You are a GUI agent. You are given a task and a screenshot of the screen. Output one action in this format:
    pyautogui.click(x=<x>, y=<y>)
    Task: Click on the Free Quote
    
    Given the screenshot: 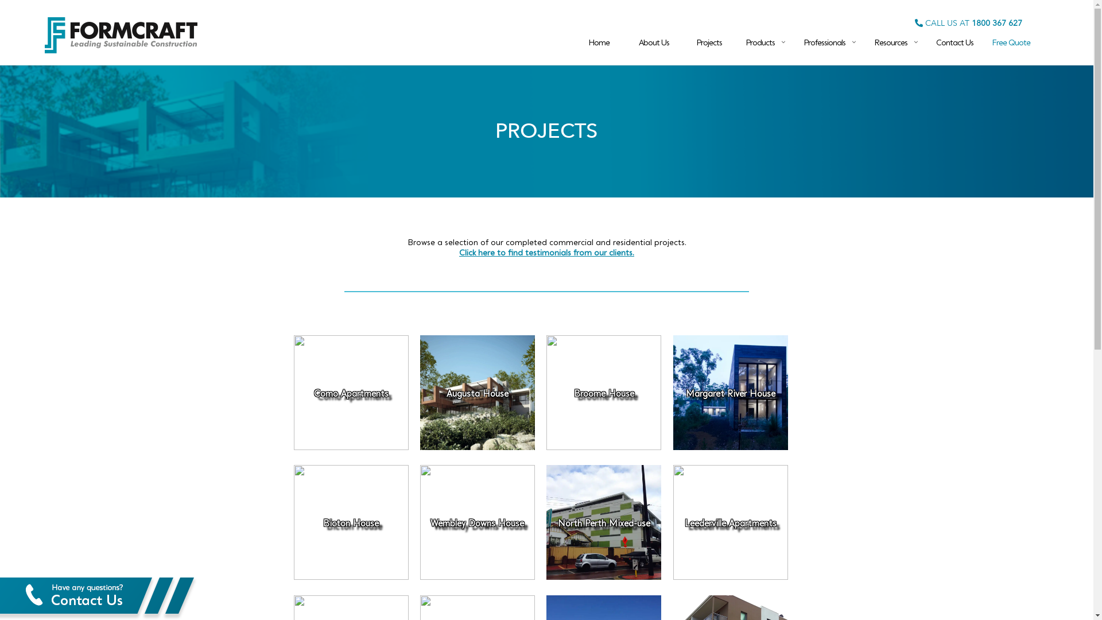 What is the action you would take?
    pyautogui.click(x=1011, y=36)
    